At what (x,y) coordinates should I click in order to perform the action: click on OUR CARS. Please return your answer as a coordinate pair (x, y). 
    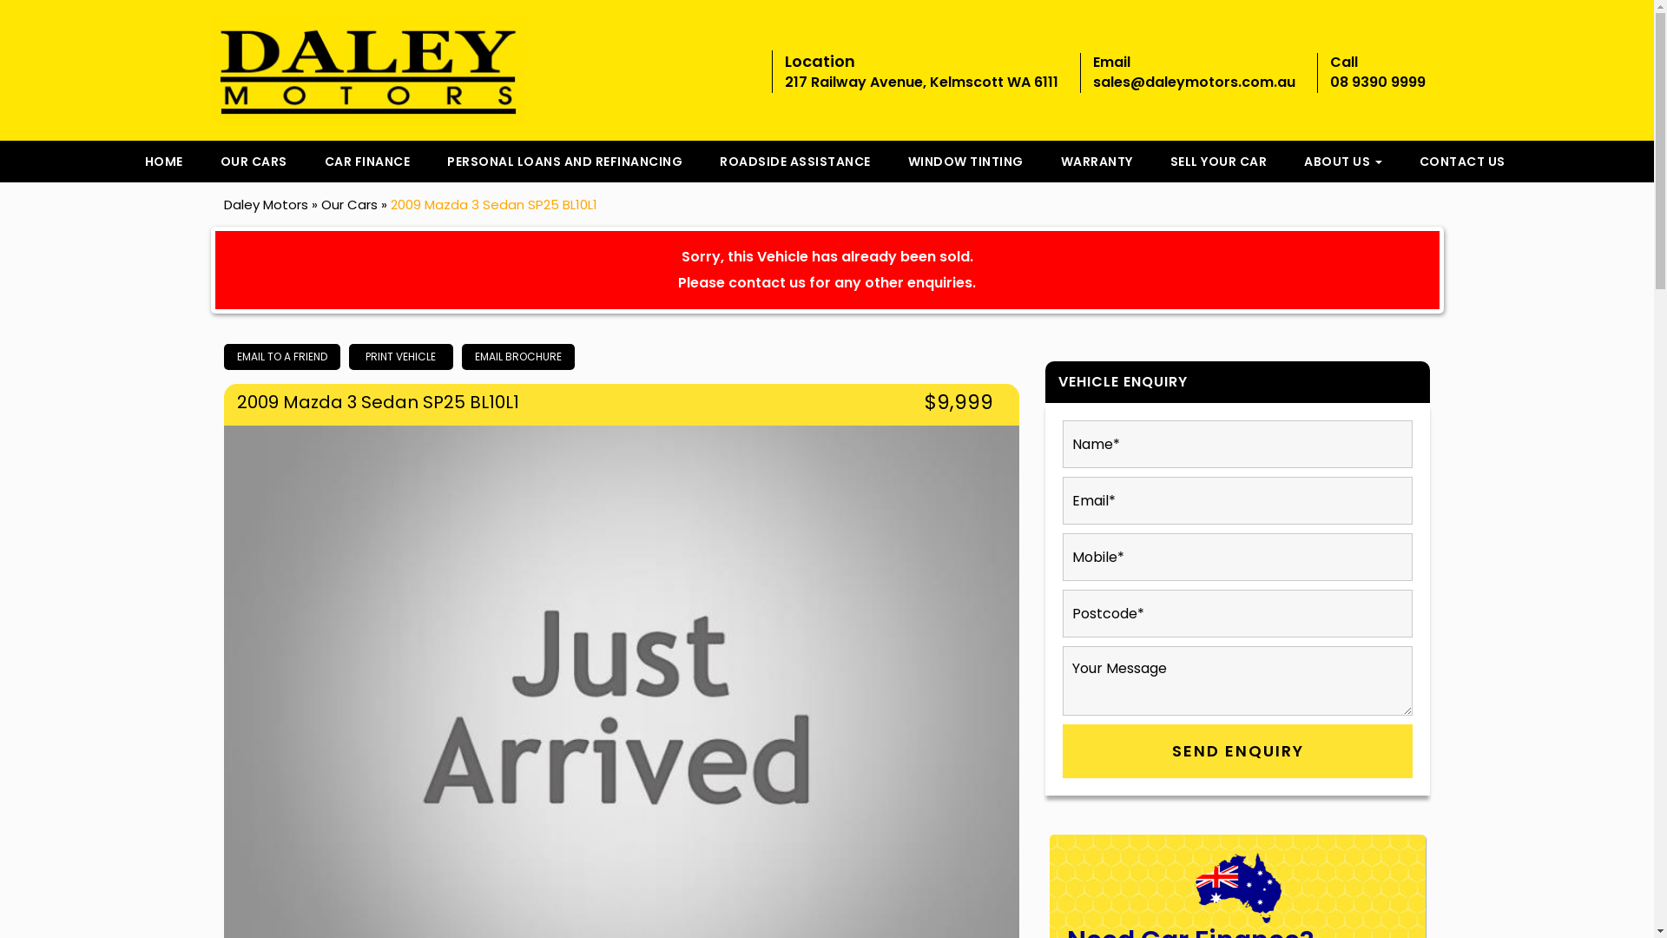
    Looking at the image, I should click on (254, 162).